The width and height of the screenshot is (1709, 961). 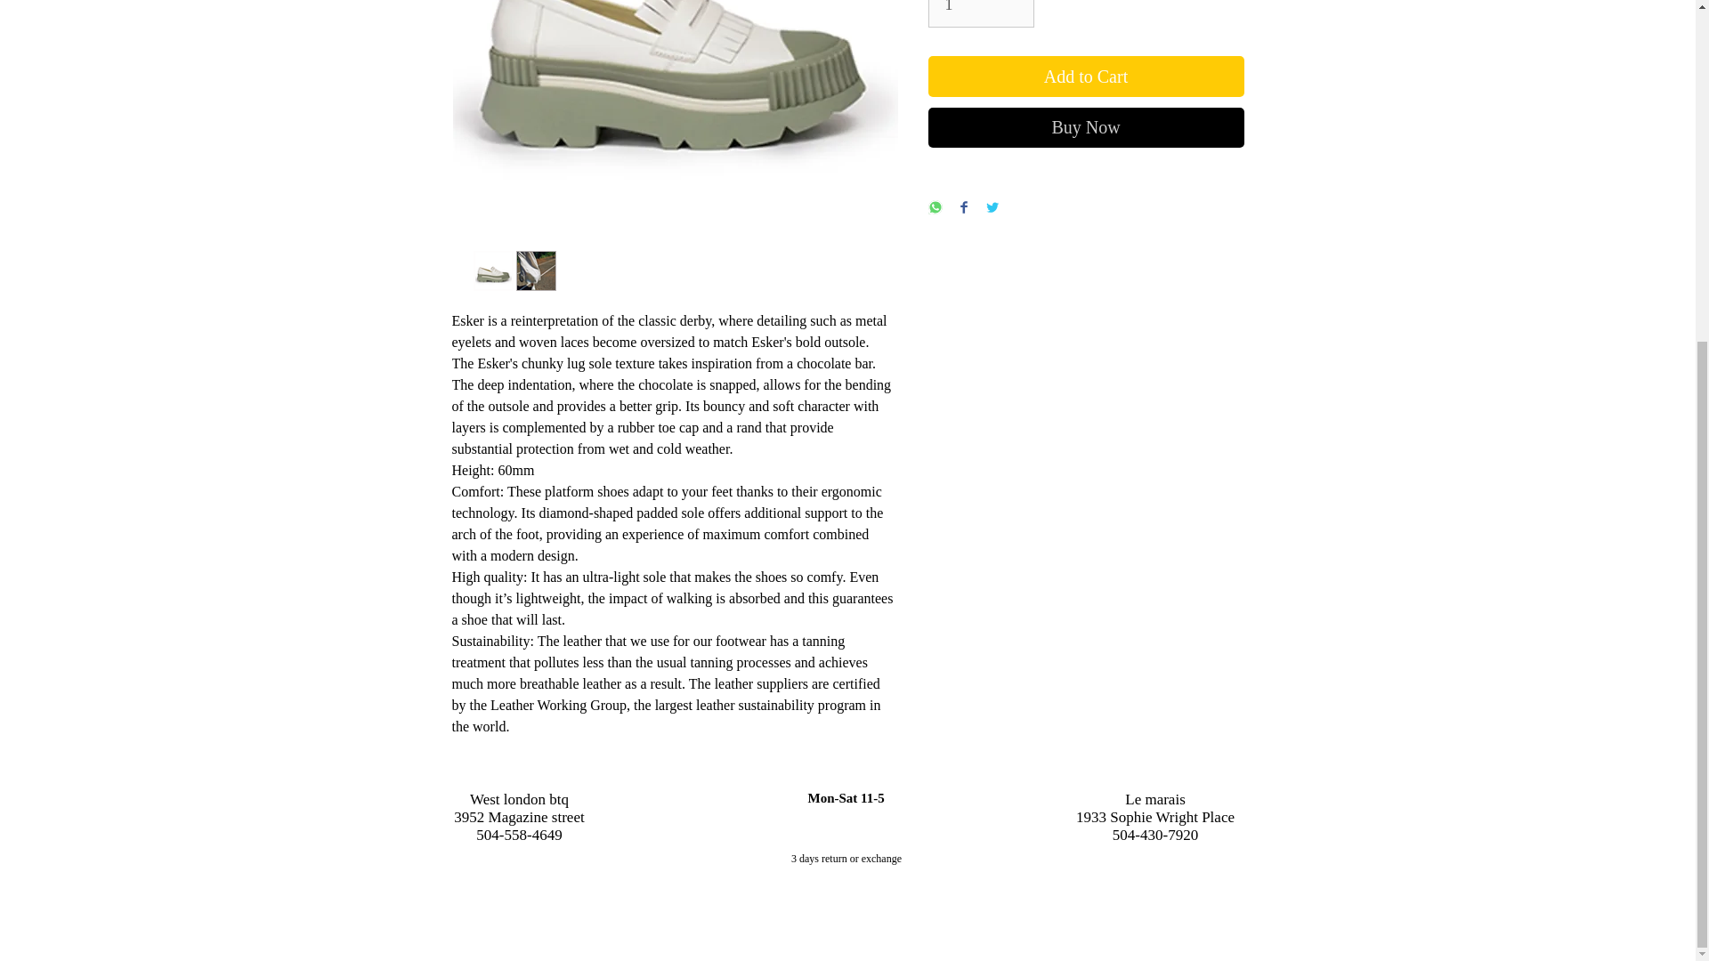 What do you see at coordinates (981, 14) in the screenshot?
I see `1` at bounding box center [981, 14].